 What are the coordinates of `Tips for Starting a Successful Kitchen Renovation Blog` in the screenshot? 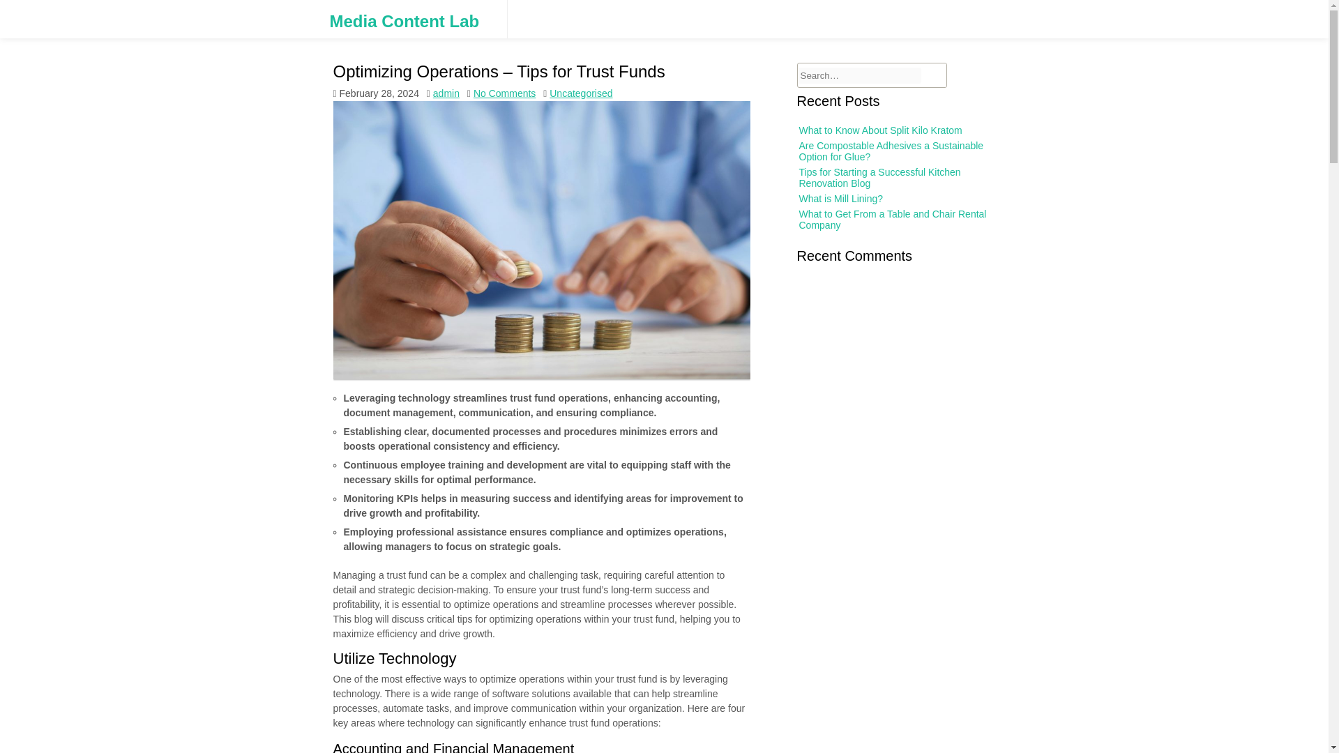 It's located at (880, 177).